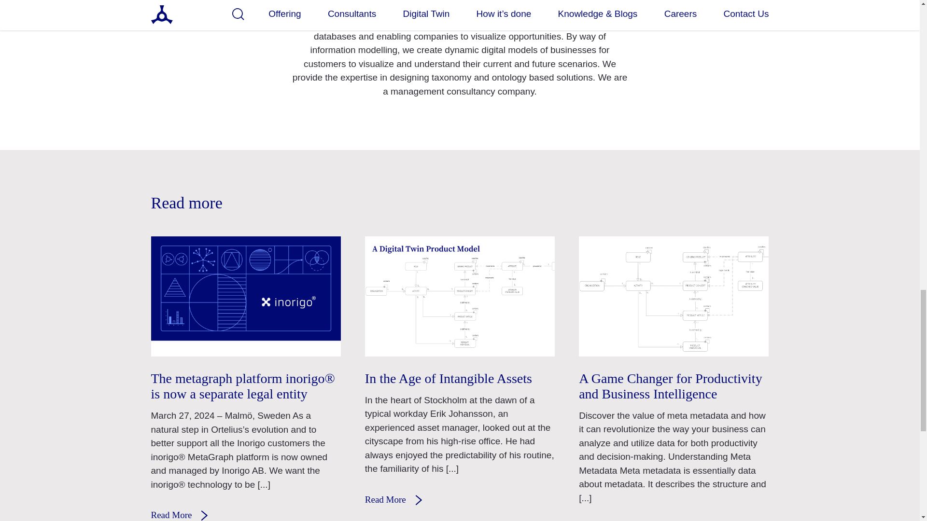 The height and width of the screenshot is (521, 927). Describe the element at coordinates (400, 501) in the screenshot. I see `Read More` at that location.